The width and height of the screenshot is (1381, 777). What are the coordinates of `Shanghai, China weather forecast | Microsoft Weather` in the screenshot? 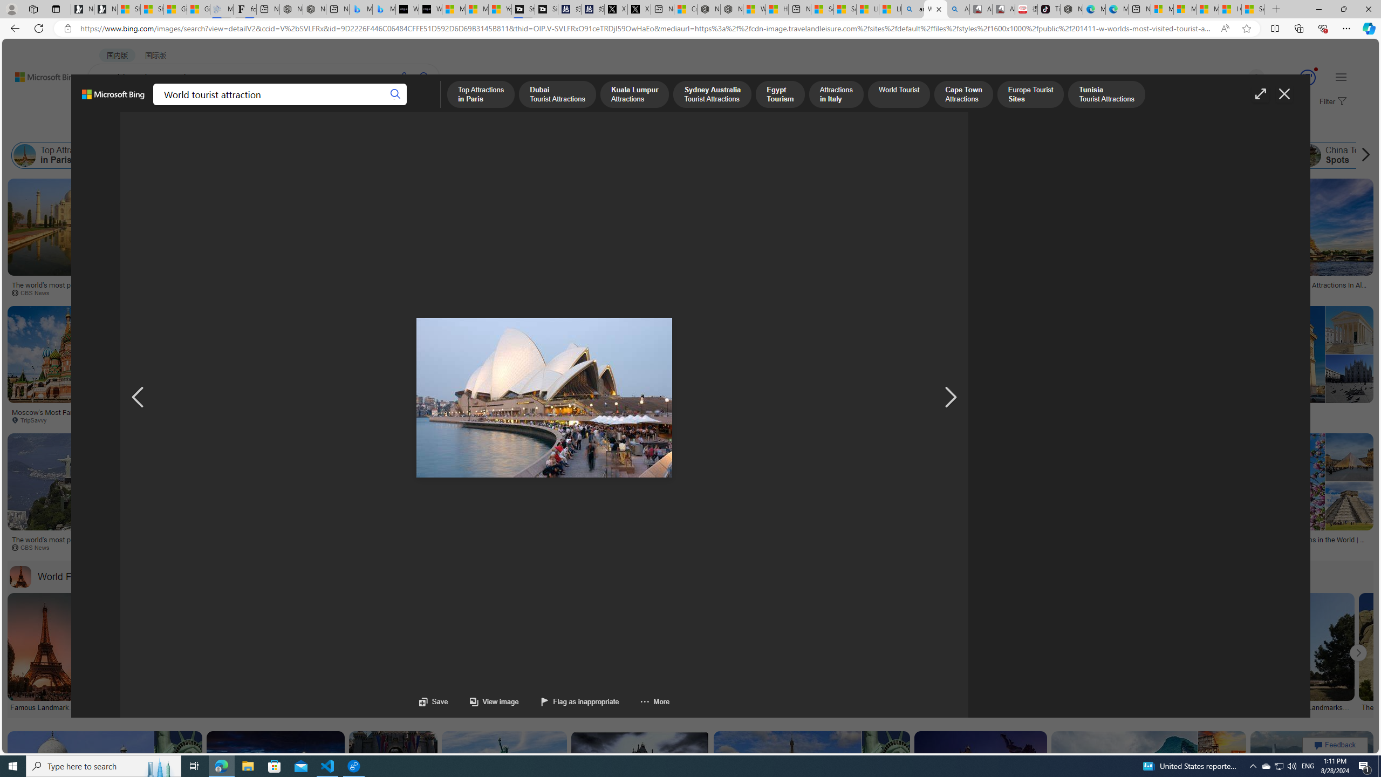 It's located at (152, 9).